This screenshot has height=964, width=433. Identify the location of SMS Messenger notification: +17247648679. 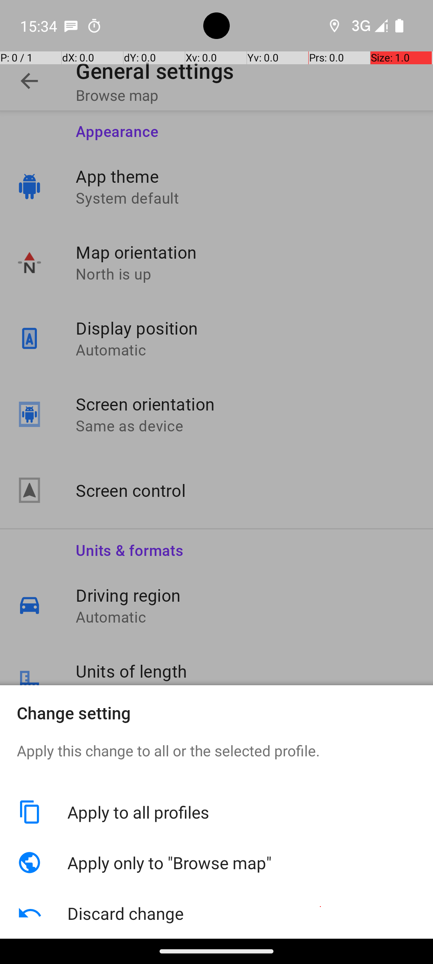
(71, 26).